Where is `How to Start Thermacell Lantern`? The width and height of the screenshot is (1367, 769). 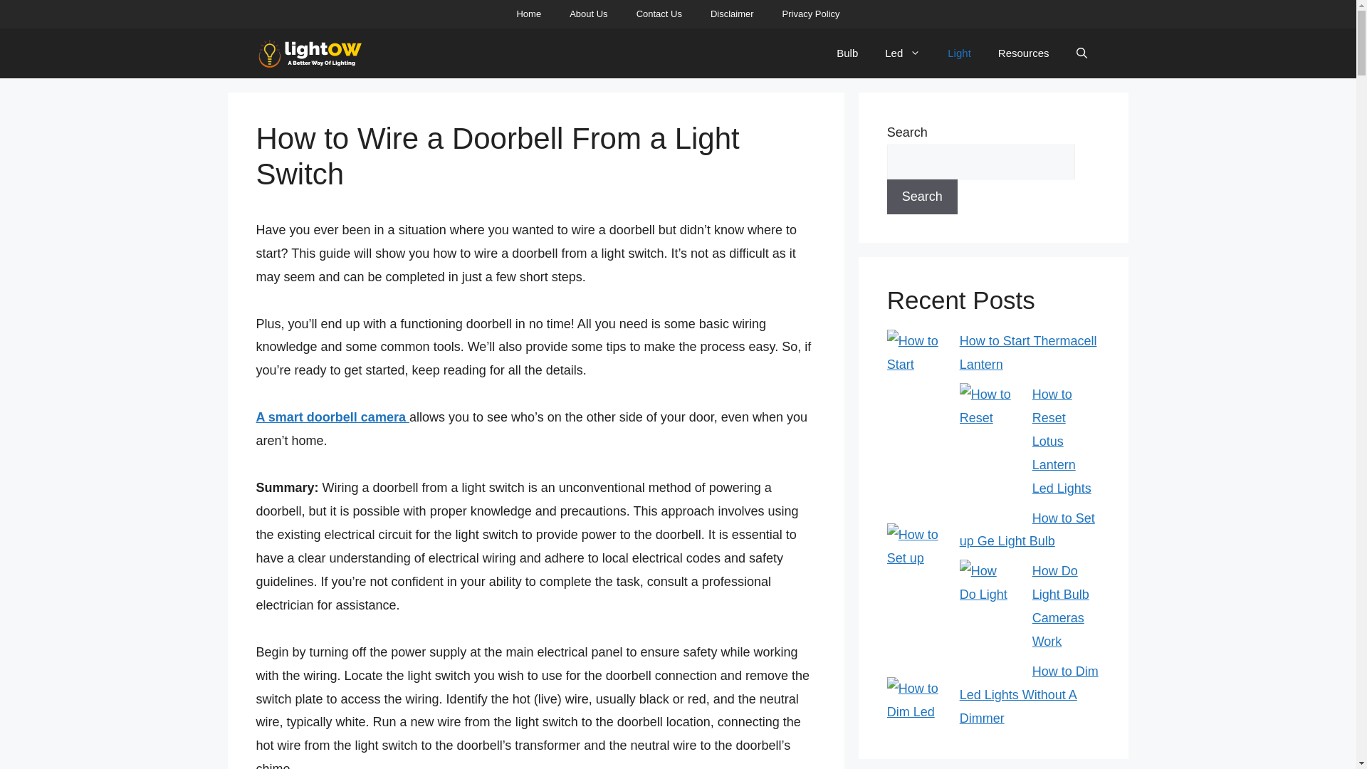
How to Start Thermacell Lantern is located at coordinates (1028, 352).